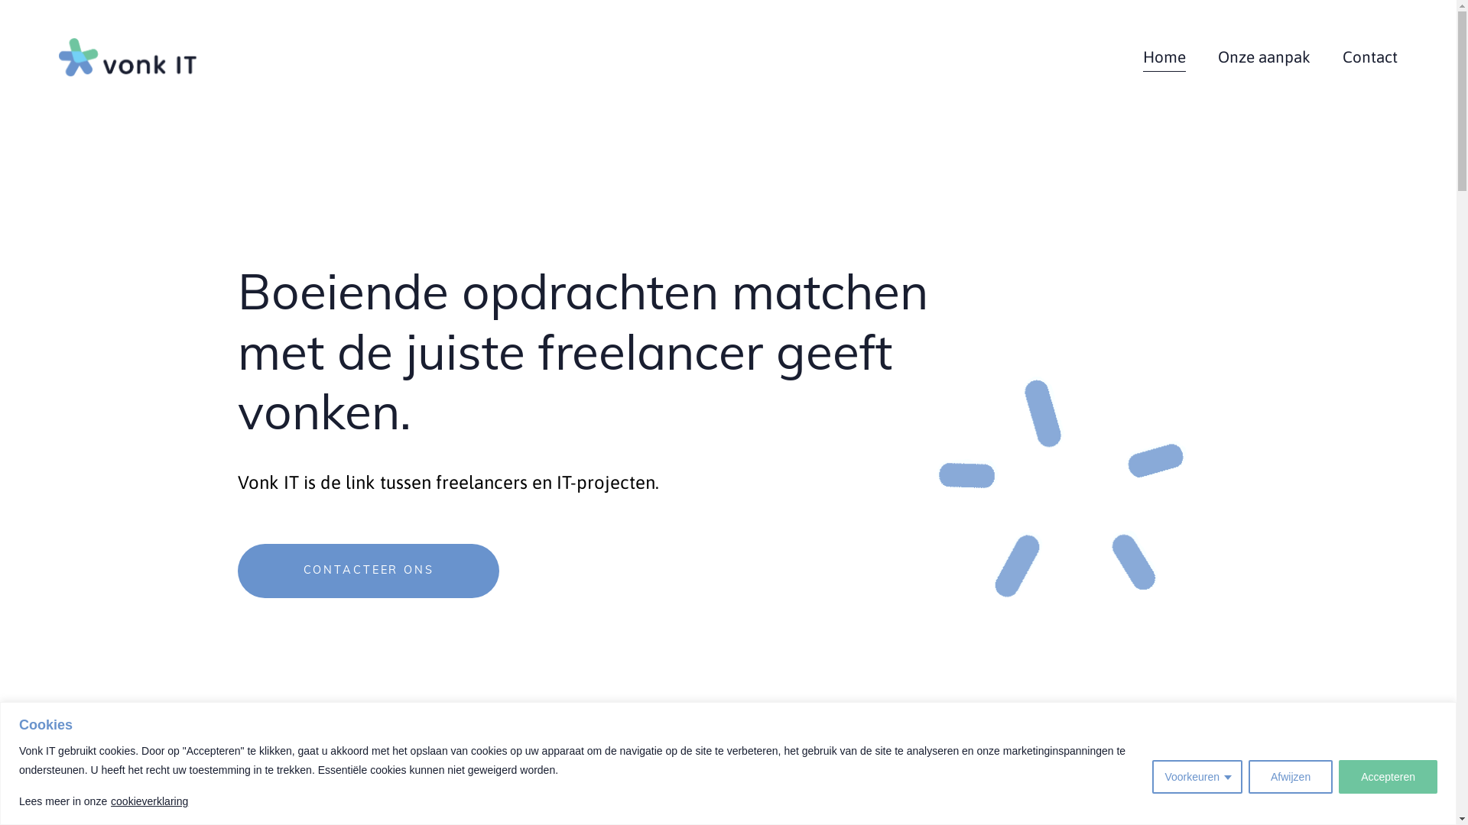 Image resolution: width=1468 pixels, height=825 pixels. I want to click on Voorkeuren, so click(1197, 777).